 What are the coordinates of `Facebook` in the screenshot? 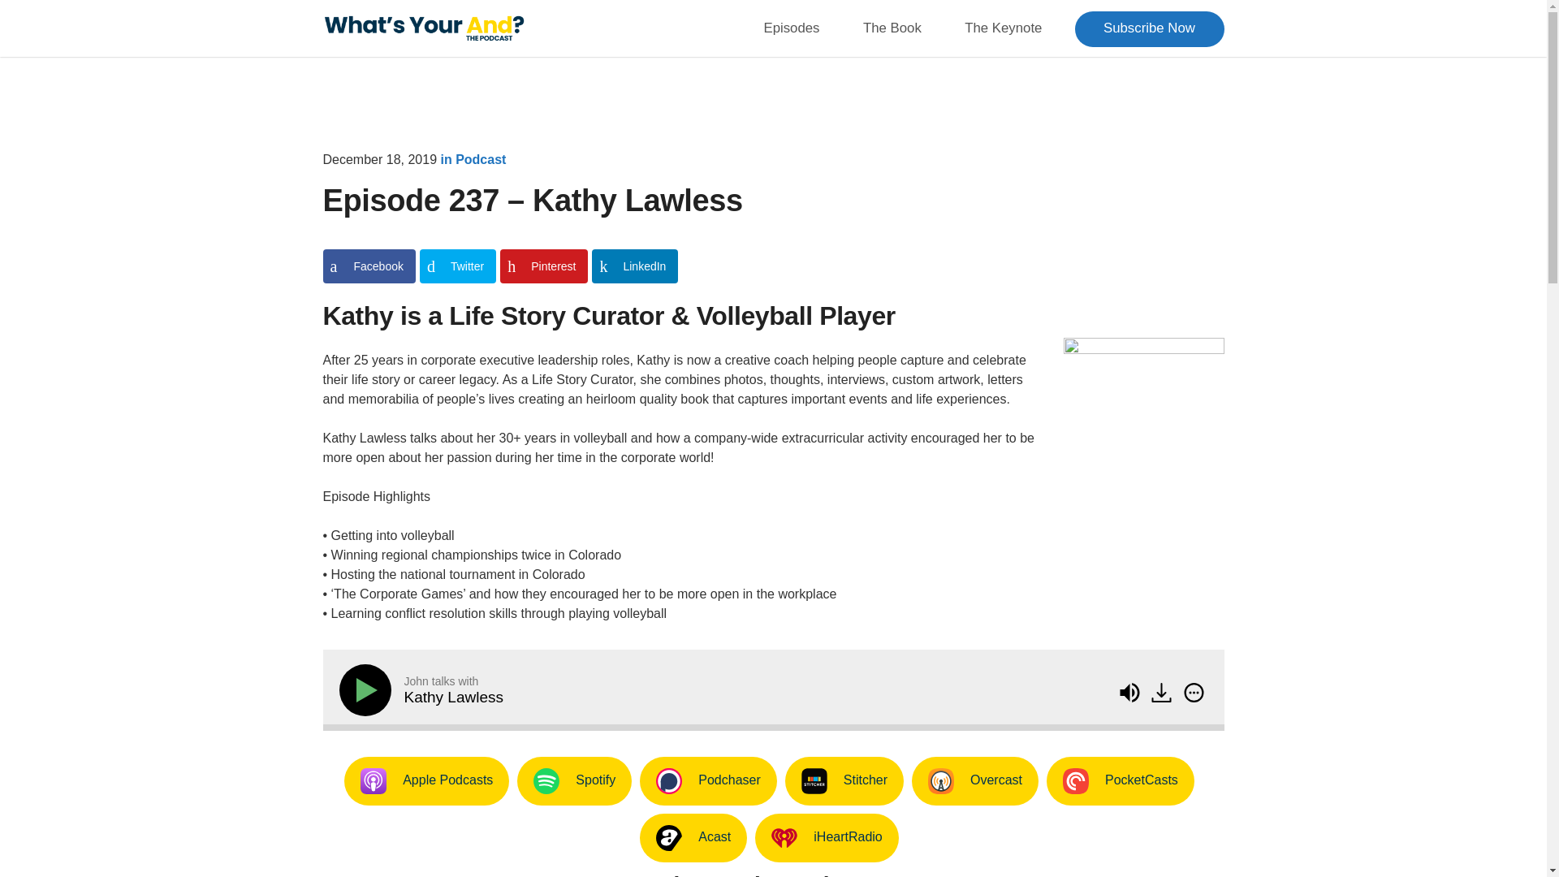 It's located at (369, 266).